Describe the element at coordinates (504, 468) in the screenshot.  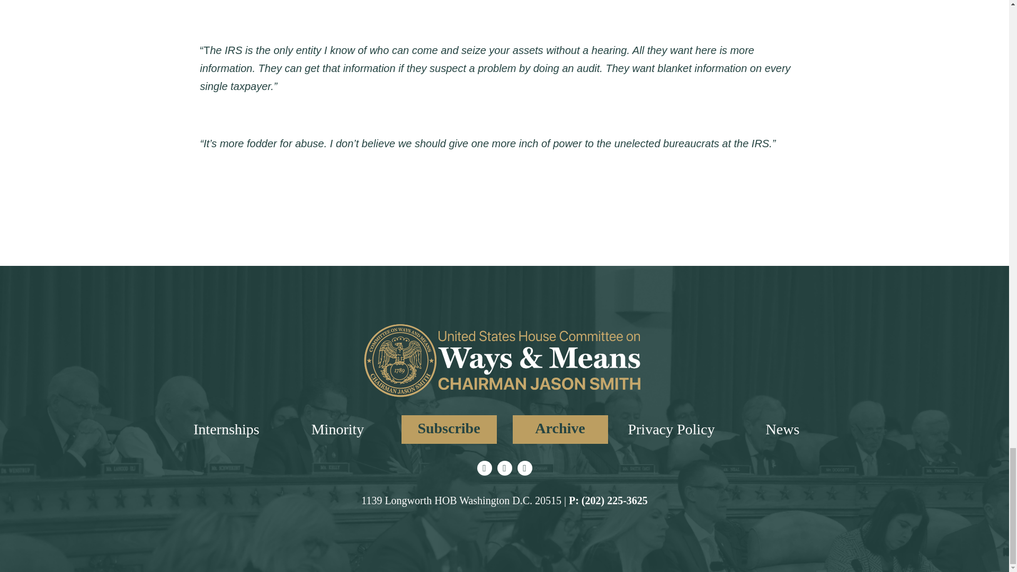
I see `Instagram` at that location.